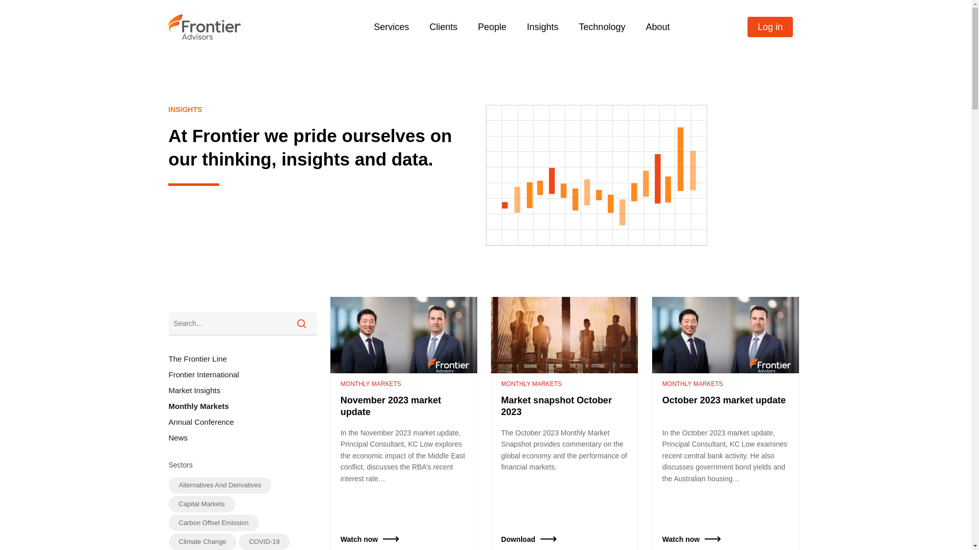 The image size is (979, 550). I want to click on Carbon Offset Emission, so click(213, 523).